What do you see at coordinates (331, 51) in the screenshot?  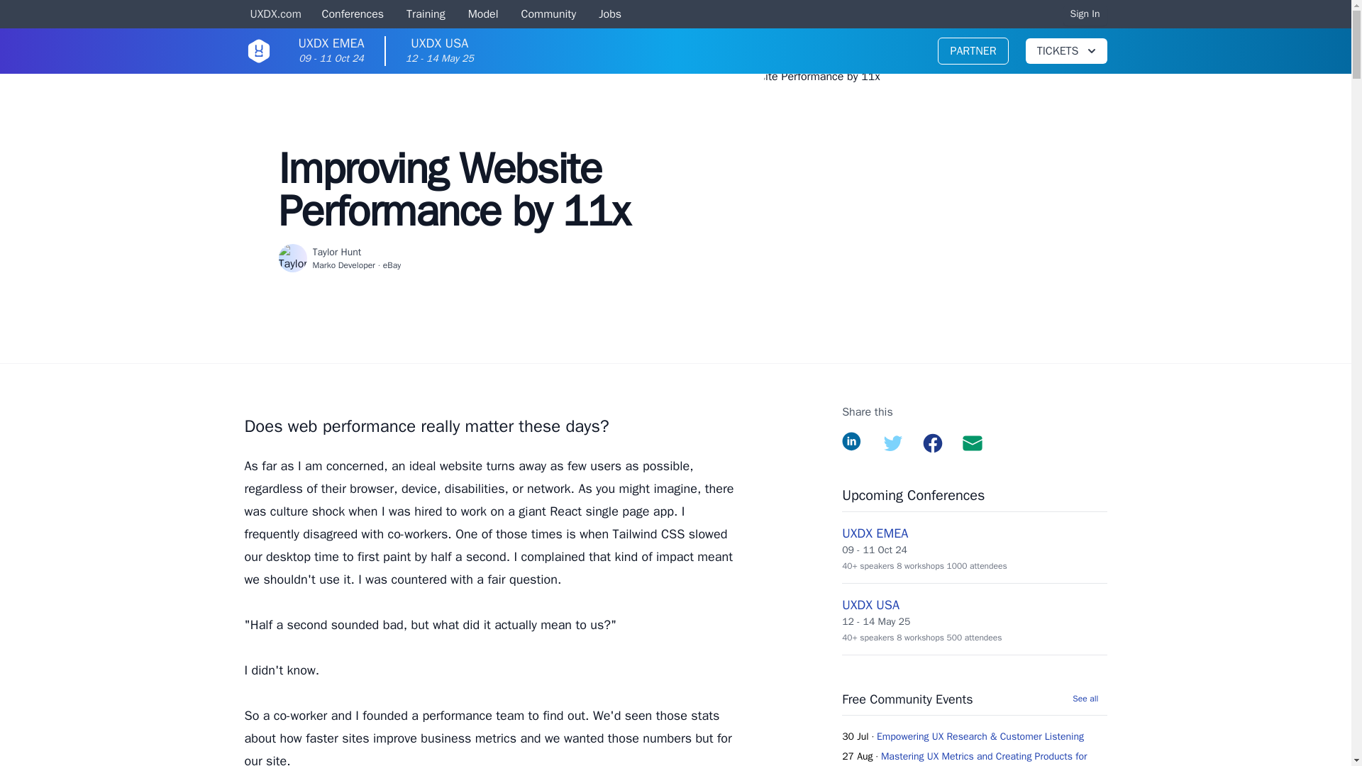 I see `See all` at bounding box center [331, 51].